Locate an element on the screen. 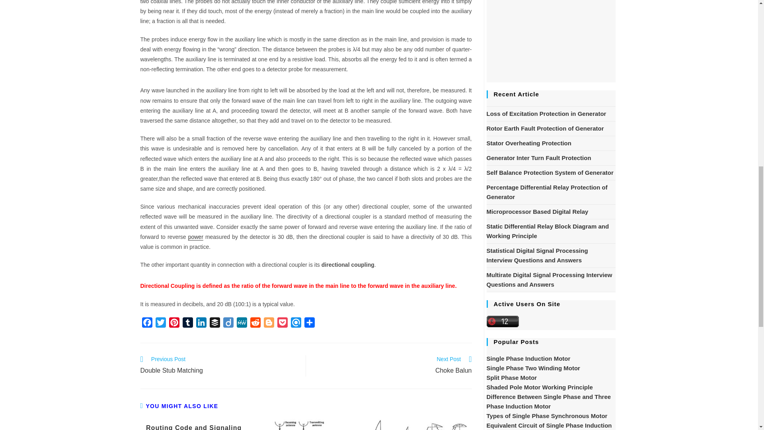 The height and width of the screenshot is (430, 764). Blogger is located at coordinates (268, 324).